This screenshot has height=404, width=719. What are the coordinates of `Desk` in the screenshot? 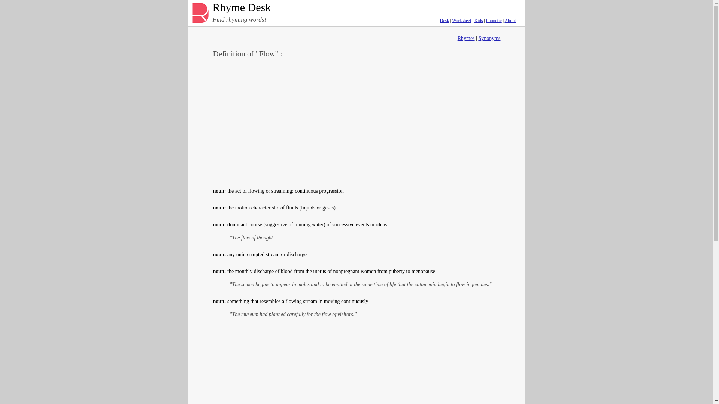 It's located at (444, 20).